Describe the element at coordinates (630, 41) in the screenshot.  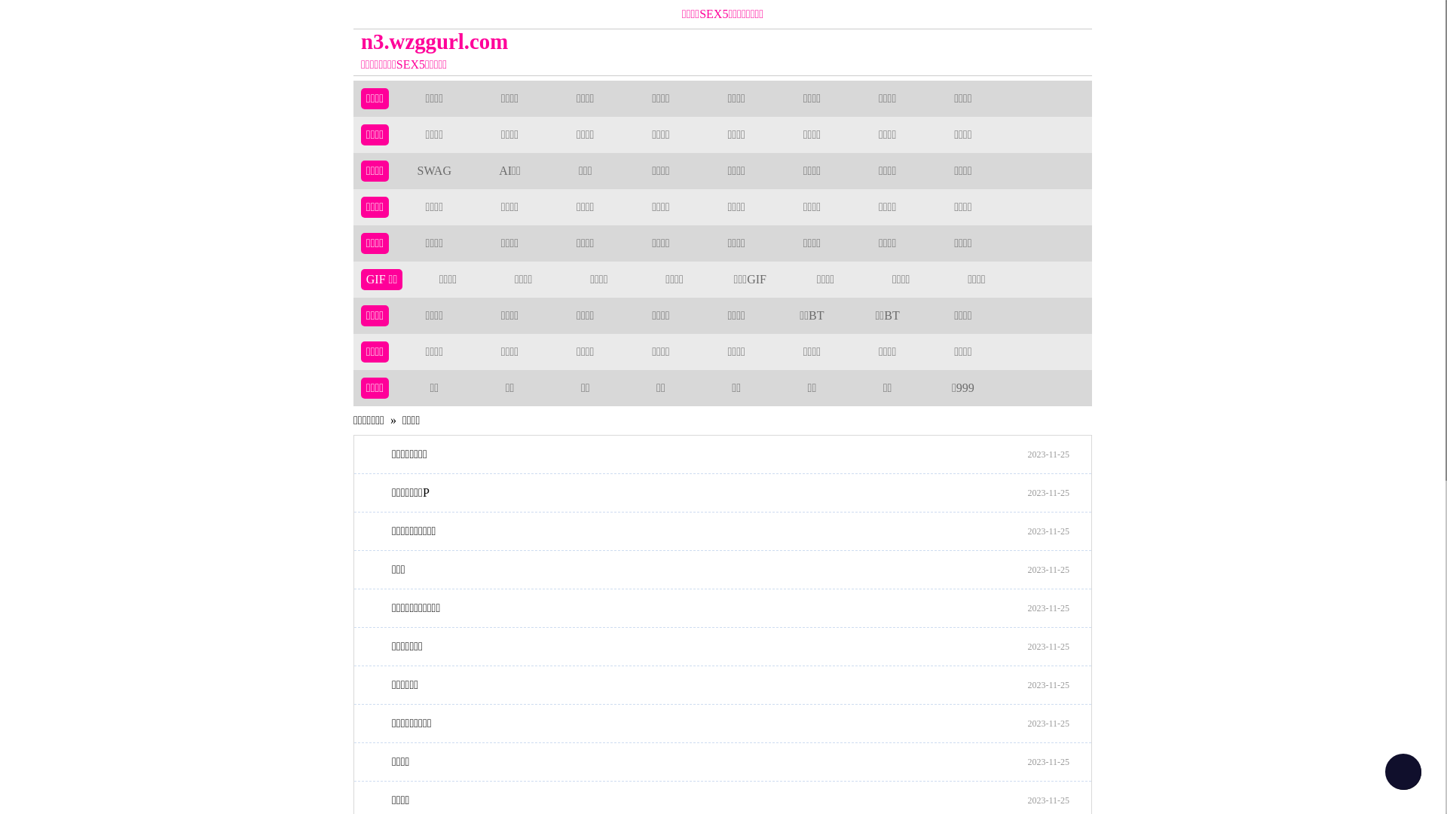
I see `n3.wzggurl.com` at that location.